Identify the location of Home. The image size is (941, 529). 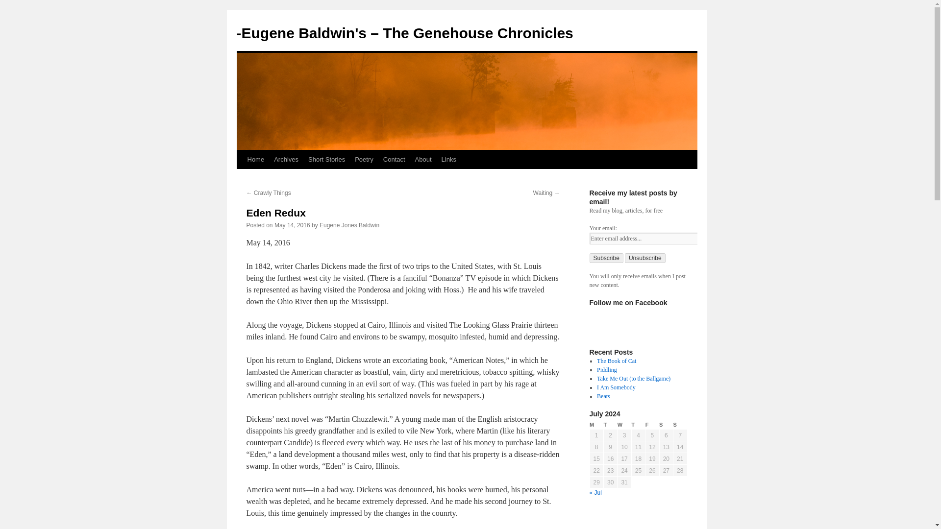
(255, 159).